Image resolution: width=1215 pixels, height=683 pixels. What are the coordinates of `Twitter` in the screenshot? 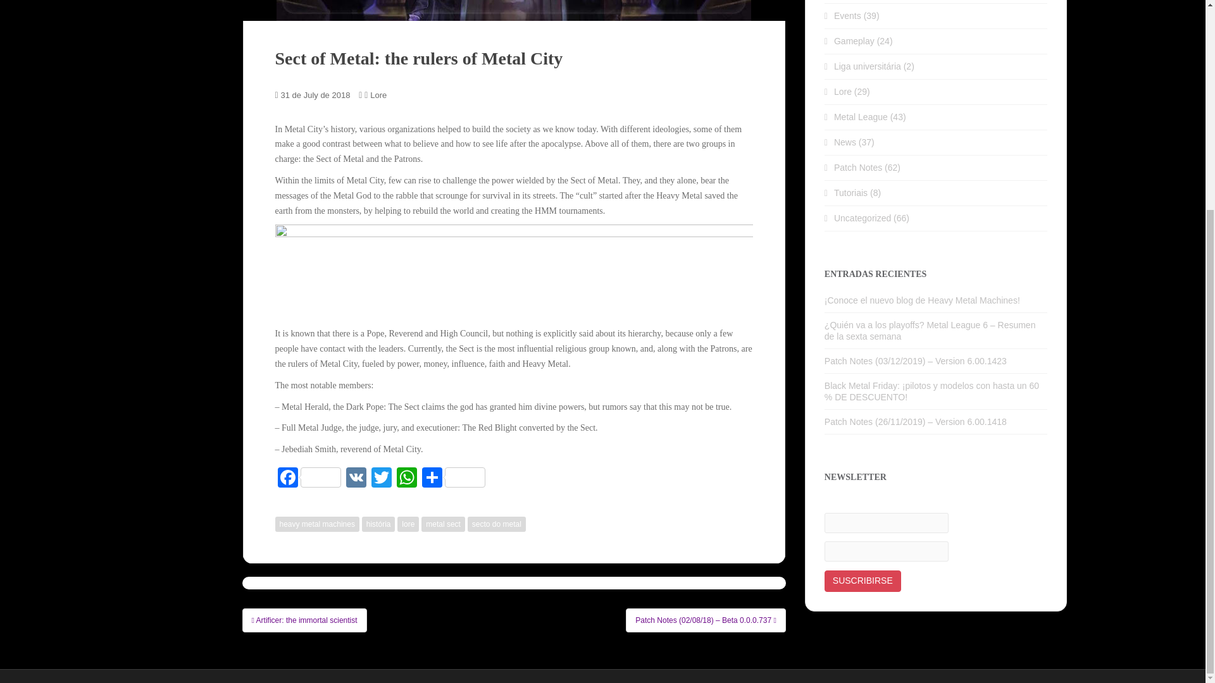 It's located at (381, 479).